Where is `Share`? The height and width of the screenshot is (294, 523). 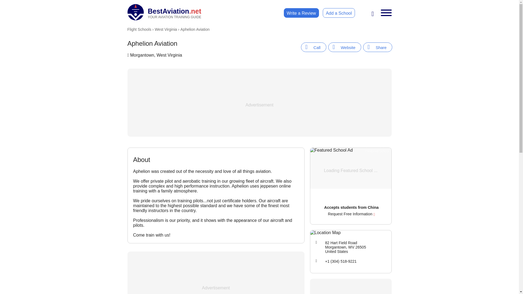
Share is located at coordinates (378, 47).